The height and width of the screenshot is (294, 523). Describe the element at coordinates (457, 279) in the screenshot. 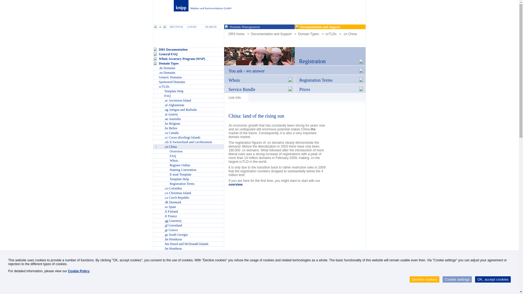

I see `Cookie settings` at that location.